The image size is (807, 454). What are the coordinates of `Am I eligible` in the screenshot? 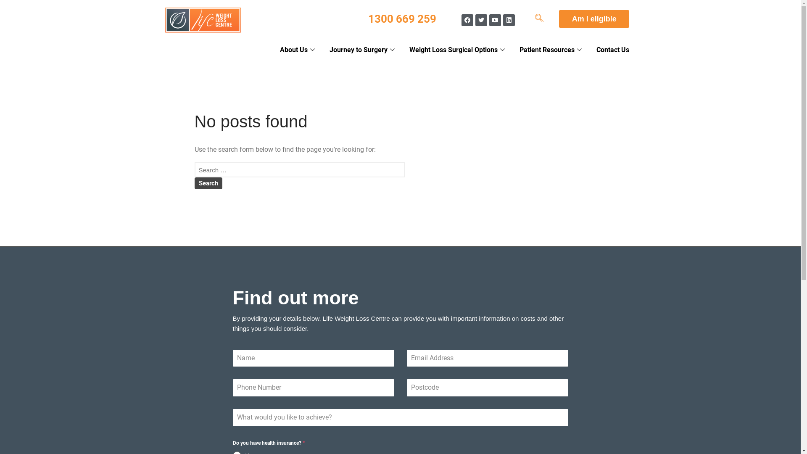 It's located at (594, 19).